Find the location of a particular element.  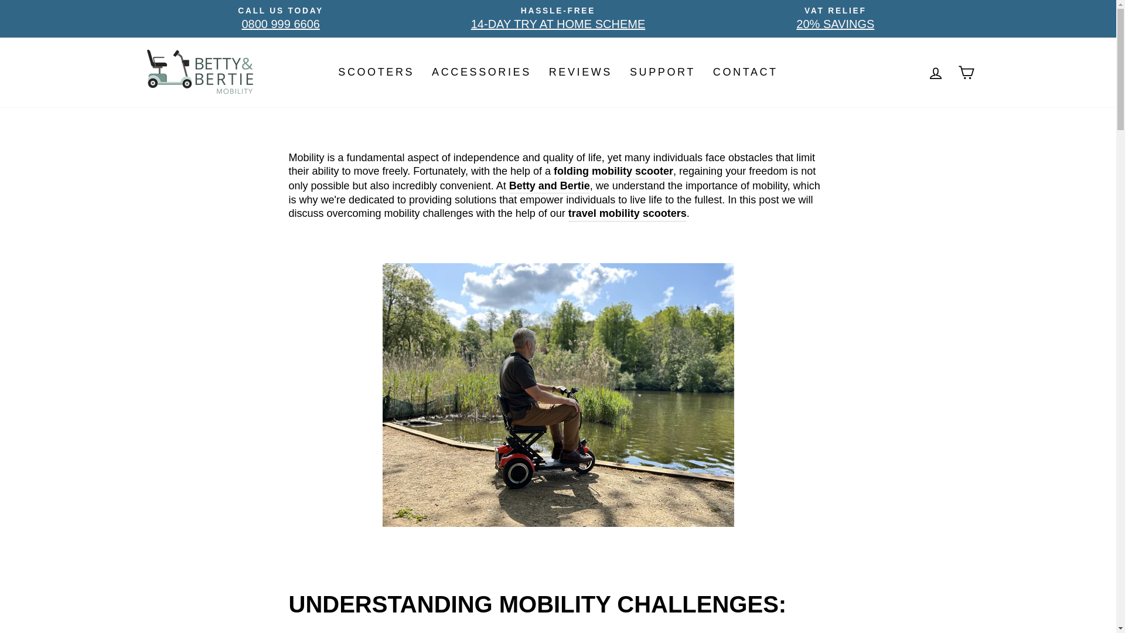

SCOOTERS is located at coordinates (580, 72).